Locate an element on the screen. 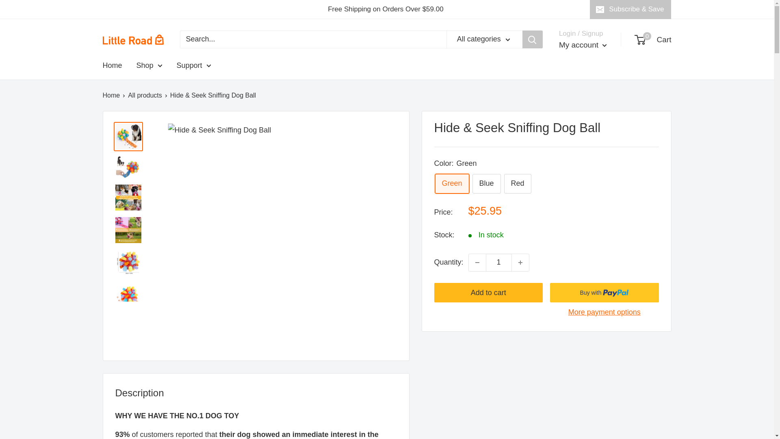 This screenshot has width=780, height=439. 1 is located at coordinates (499, 263).